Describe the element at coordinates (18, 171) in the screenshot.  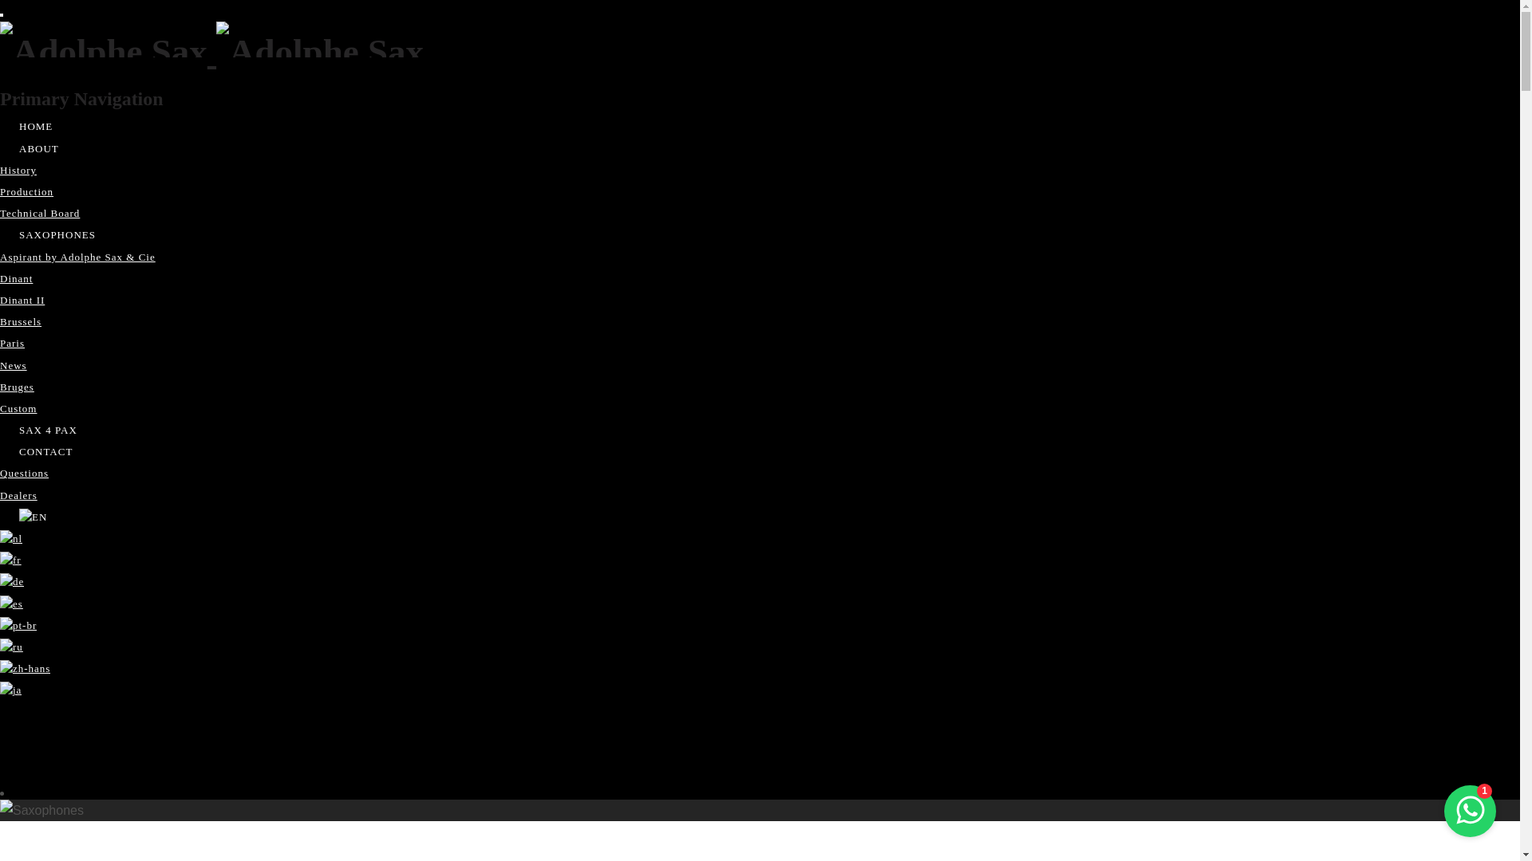
I see `History` at that location.